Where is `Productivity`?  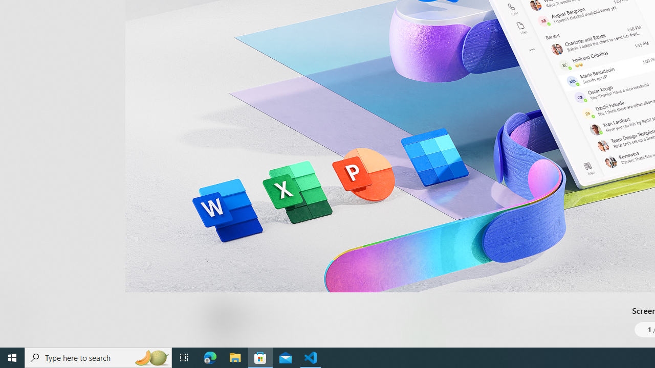
Productivity is located at coordinates (297, 15).